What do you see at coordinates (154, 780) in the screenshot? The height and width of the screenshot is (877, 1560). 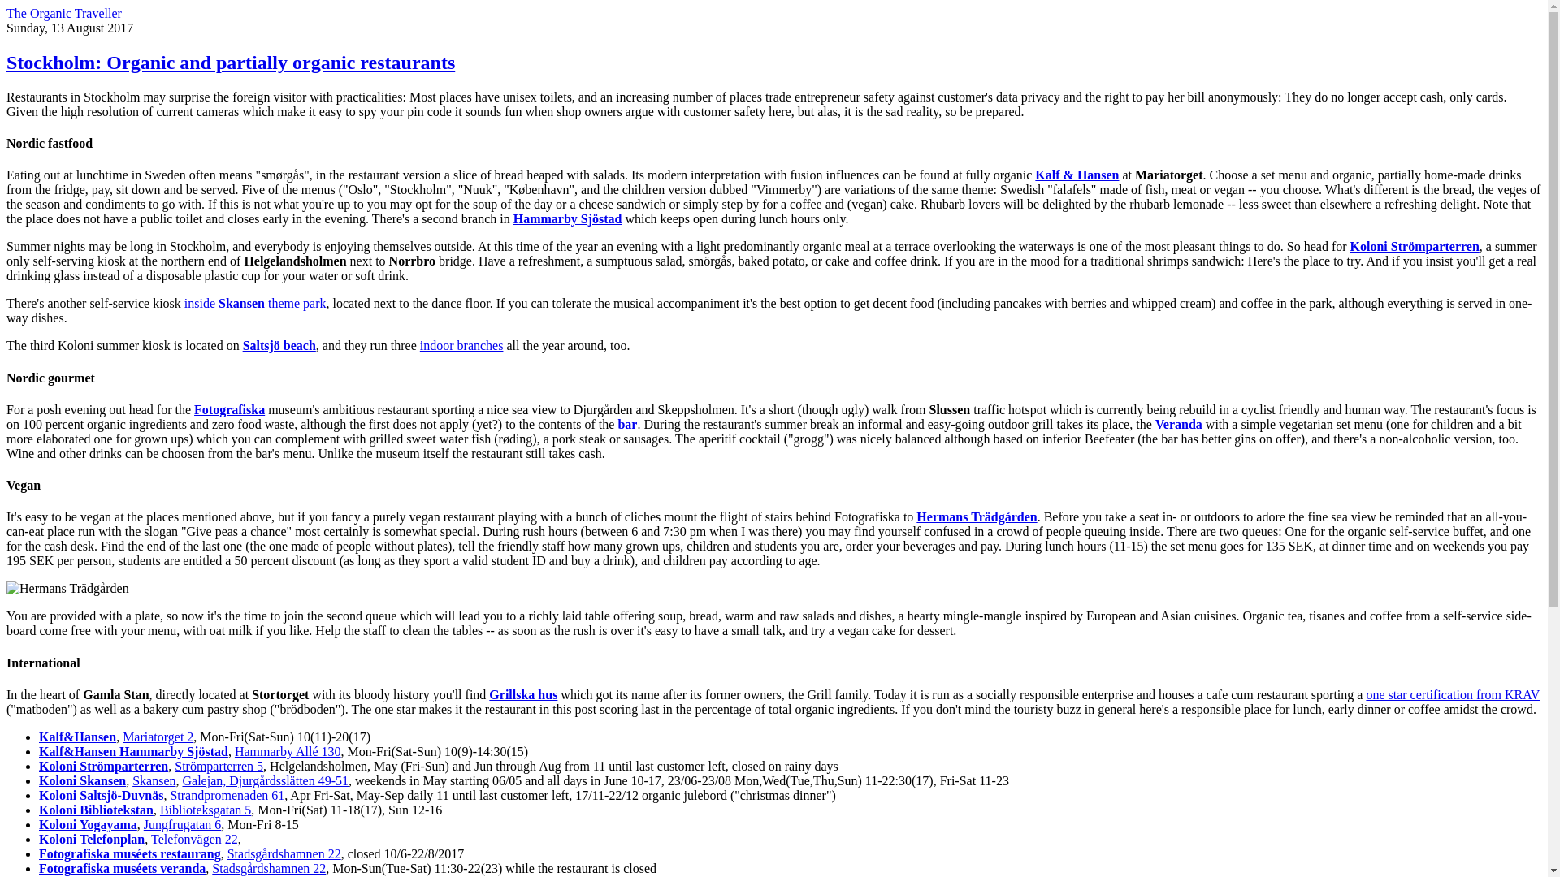 I see `Skansen` at bounding box center [154, 780].